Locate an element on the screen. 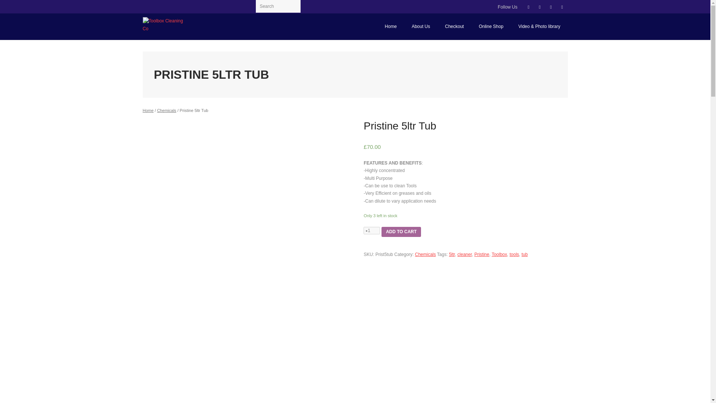  Pristine is located at coordinates (481, 254).